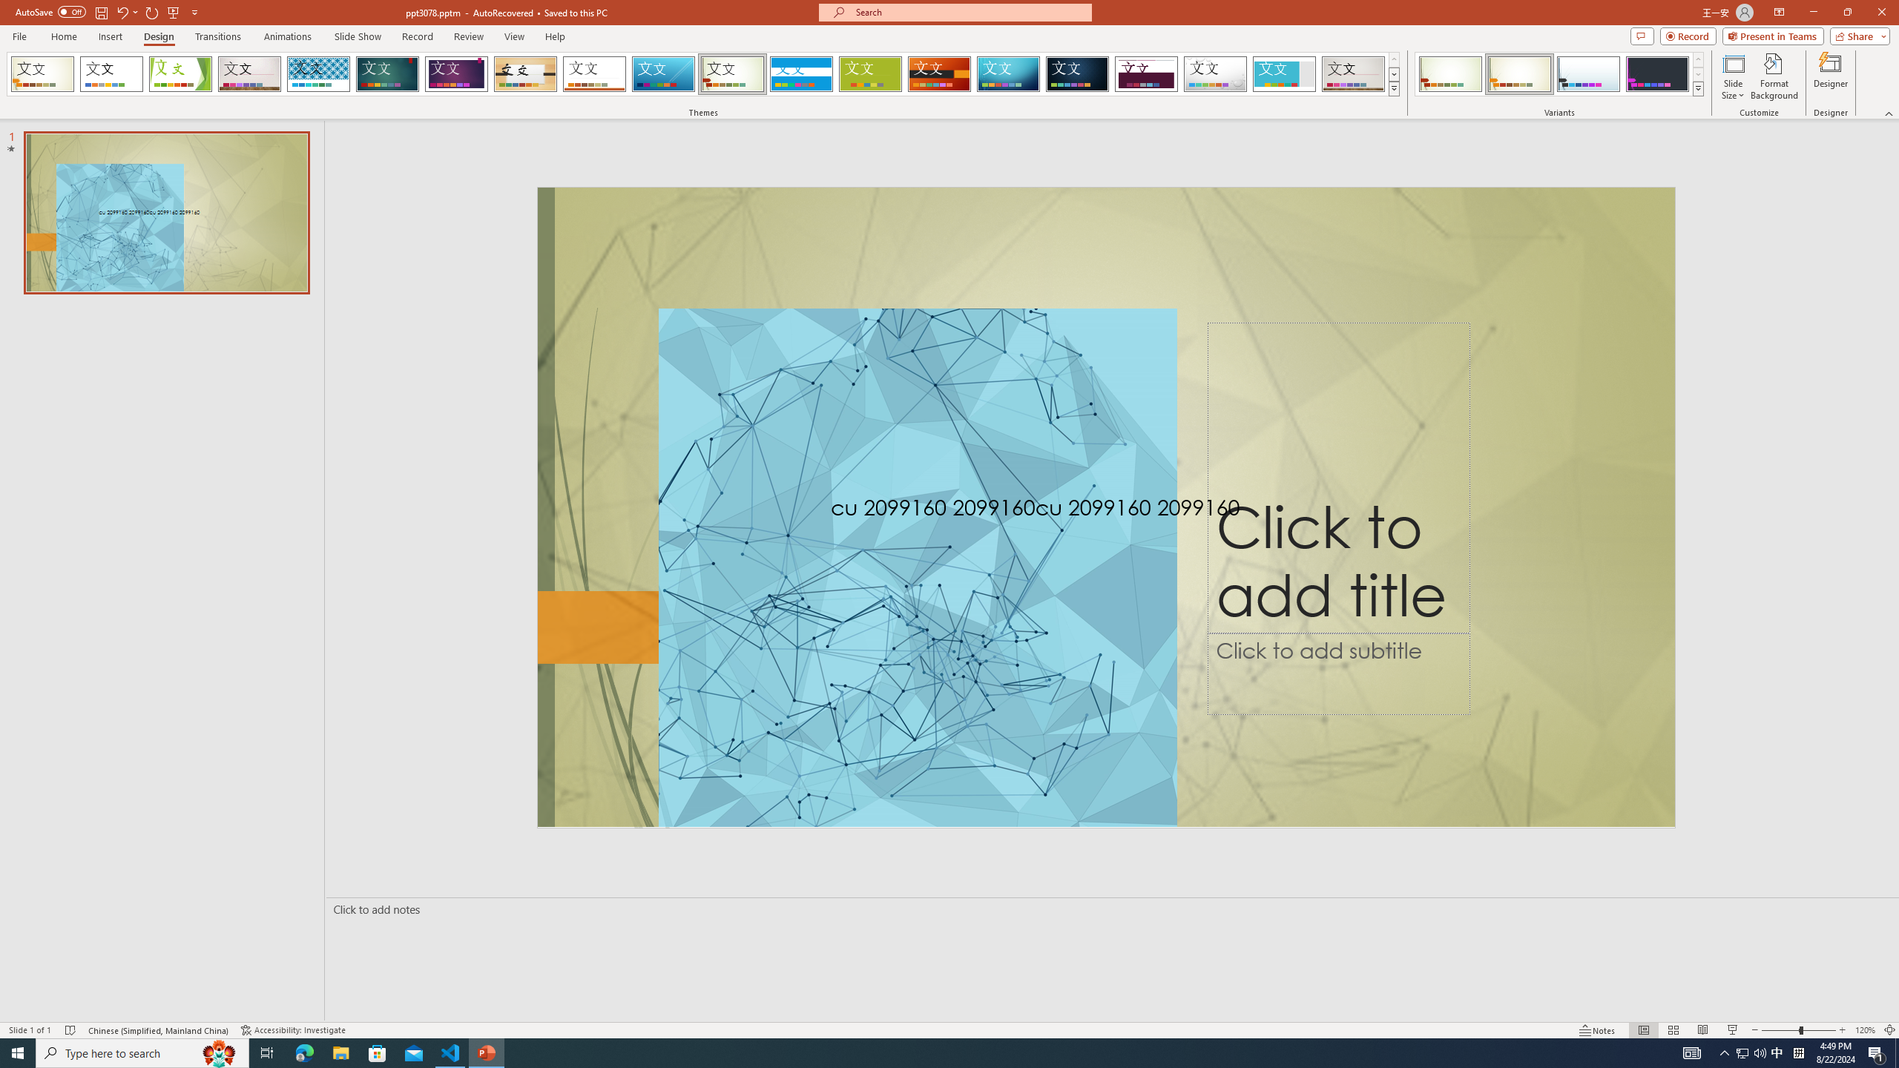 The image size is (1899, 1068). What do you see at coordinates (663, 74) in the screenshot?
I see `Slice Loading Preview...` at bounding box center [663, 74].